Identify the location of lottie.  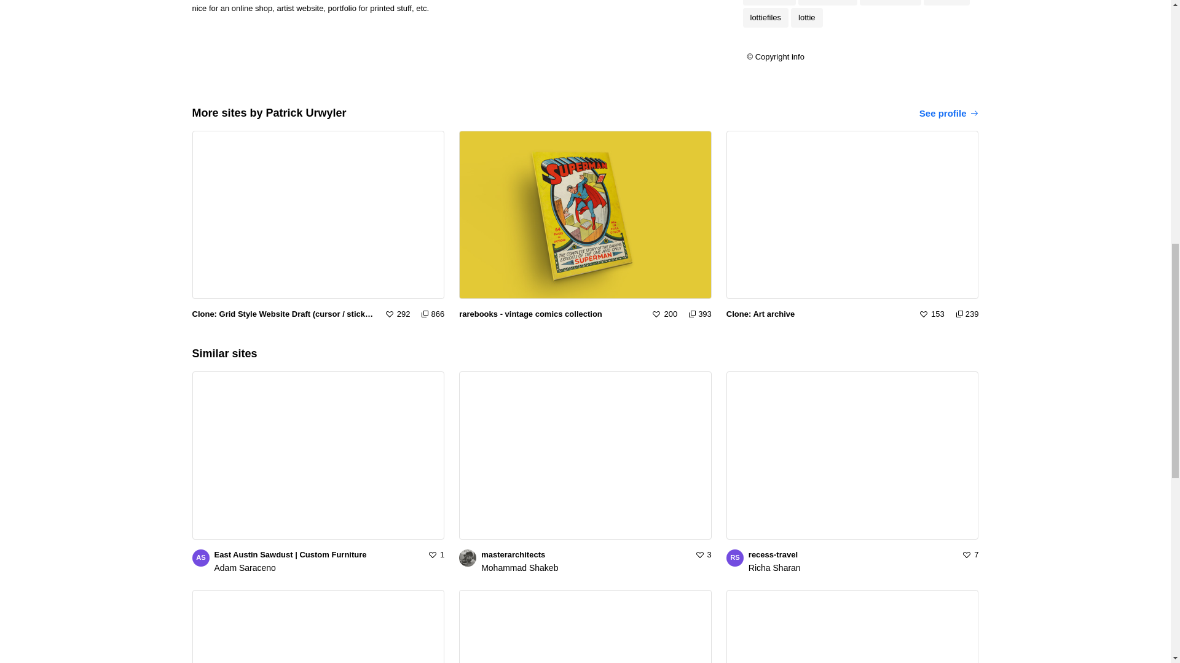
(806, 17).